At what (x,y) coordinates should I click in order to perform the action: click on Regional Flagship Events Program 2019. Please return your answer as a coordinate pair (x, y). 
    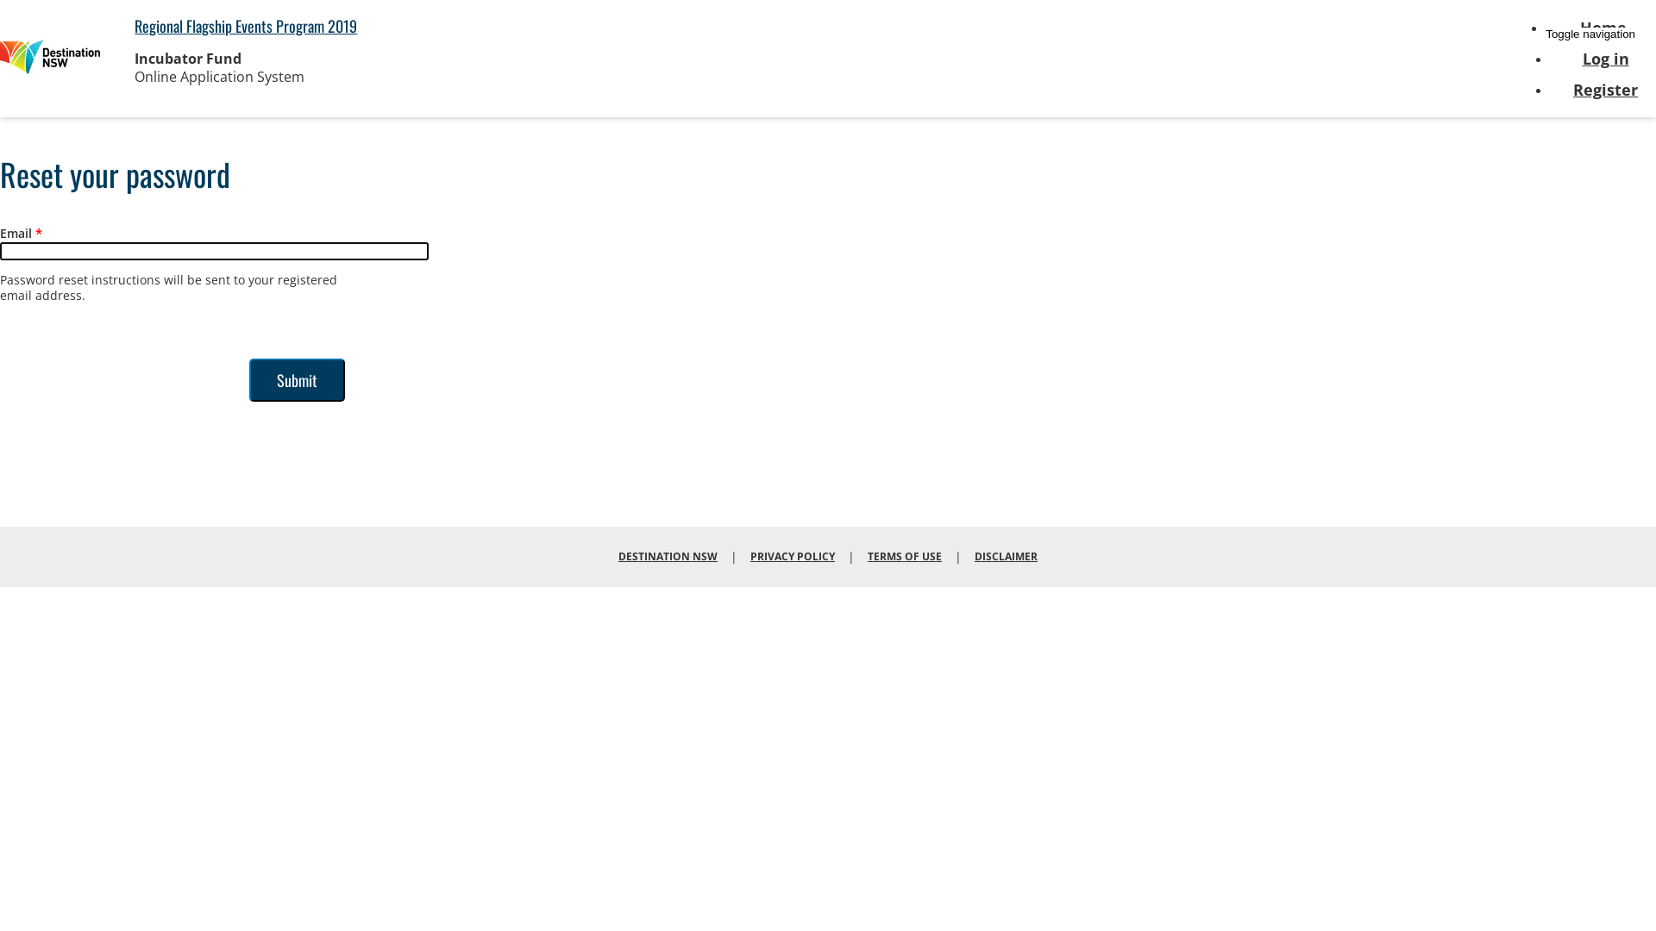
    Looking at the image, I should click on (246, 26).